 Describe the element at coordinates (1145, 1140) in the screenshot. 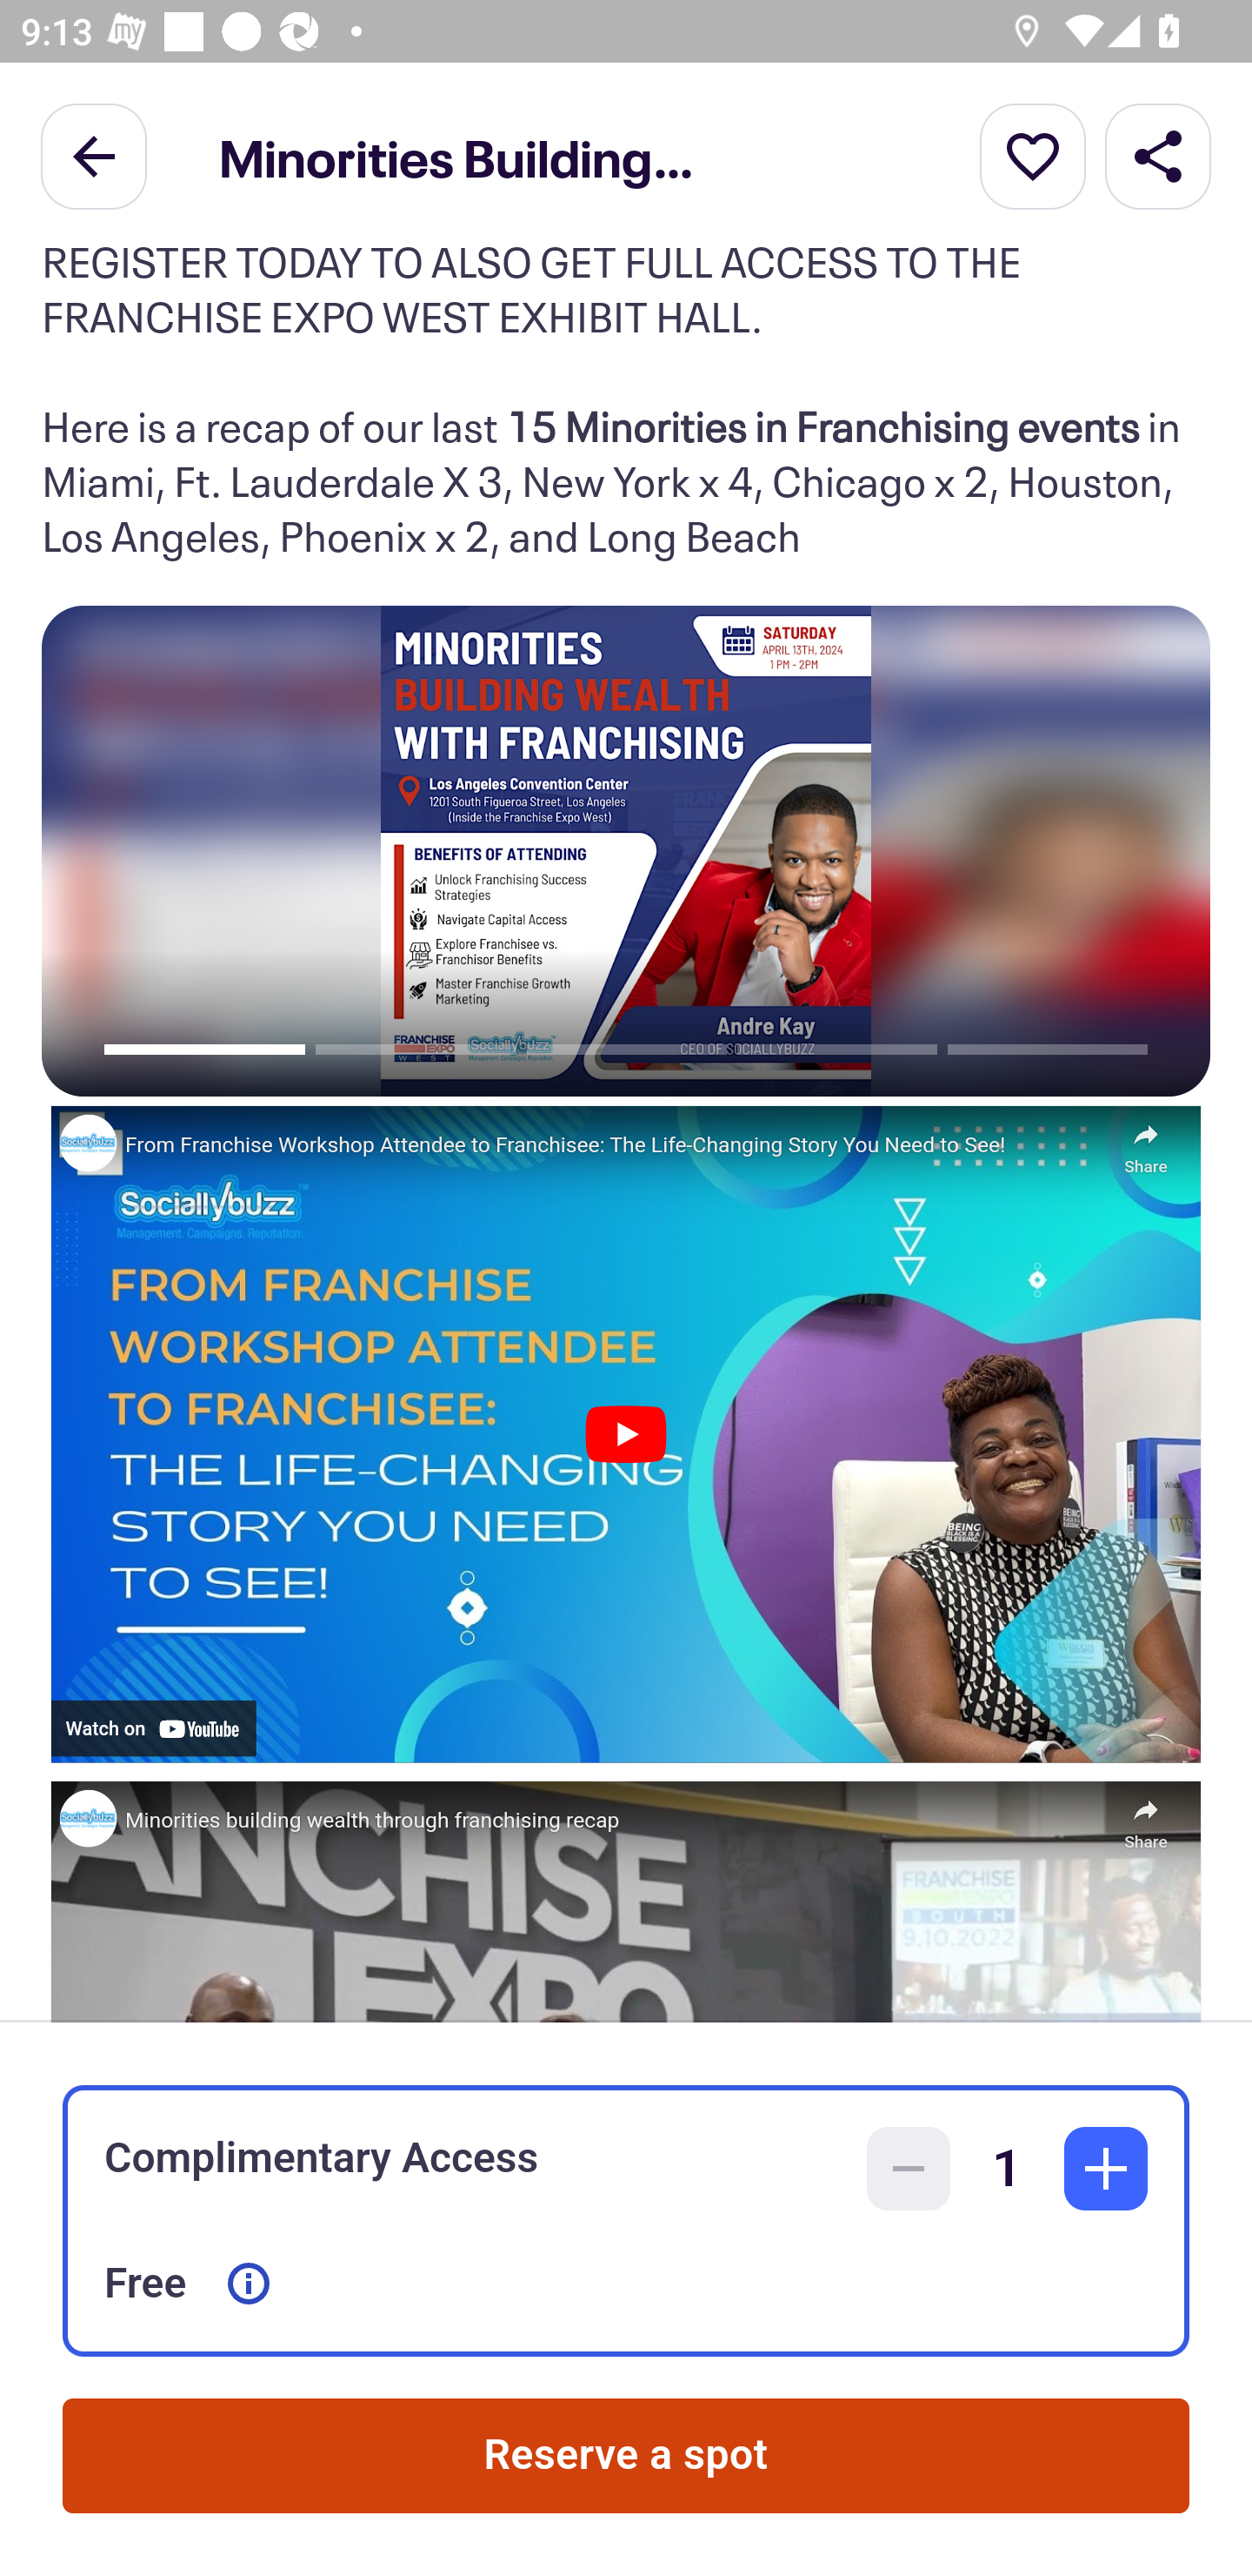

I see `Share` at that location.